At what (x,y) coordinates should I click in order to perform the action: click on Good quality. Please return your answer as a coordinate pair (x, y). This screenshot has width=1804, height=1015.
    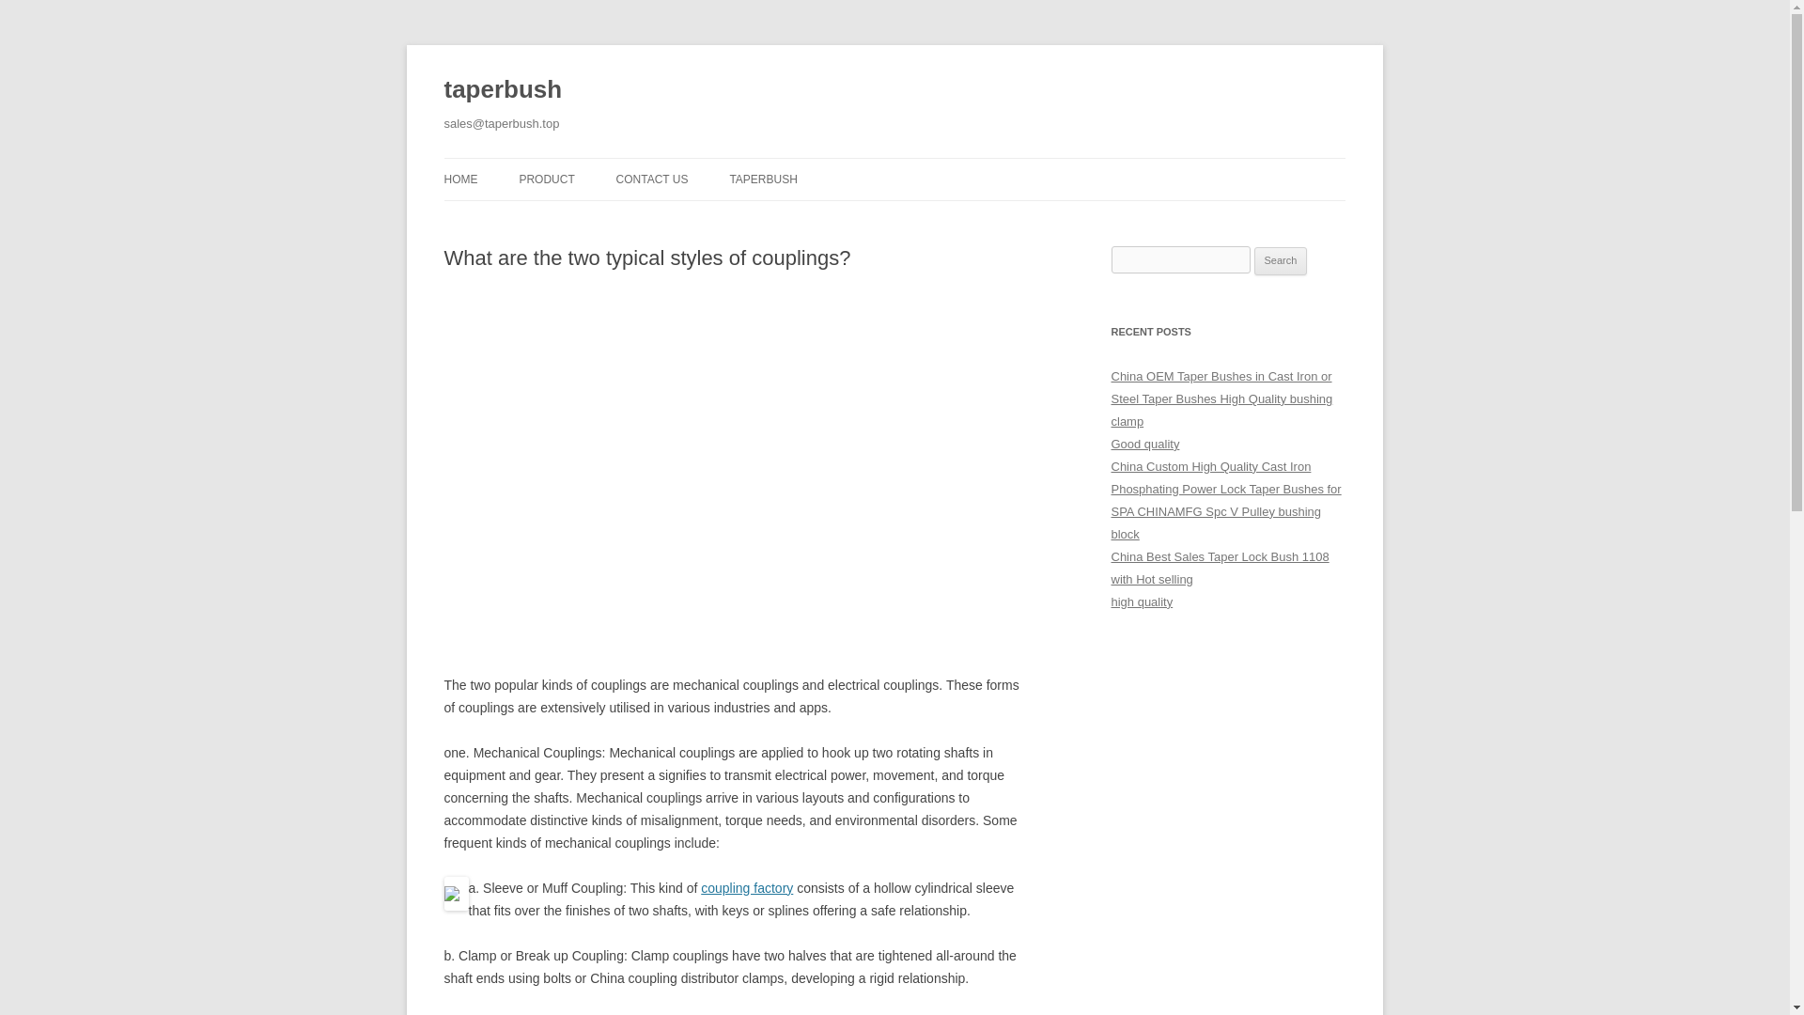
    Looking at the image, I should click on (1144, 444).